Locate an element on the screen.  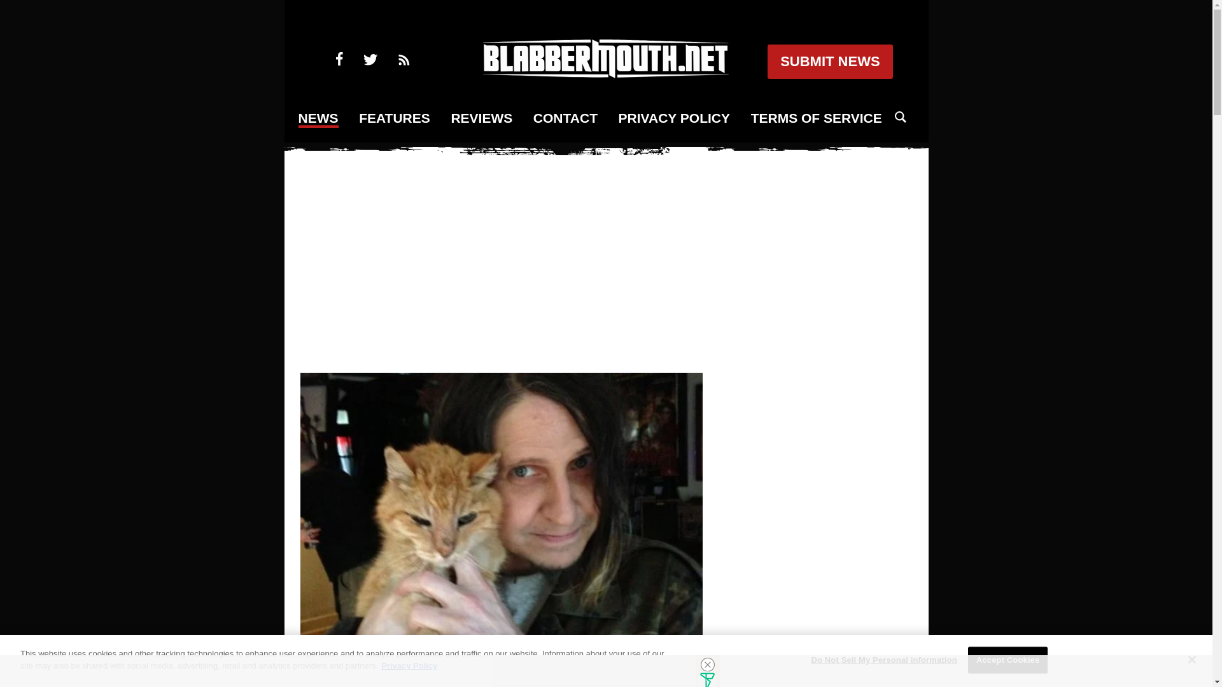
CONTACT is located at coordinates (565, 118).